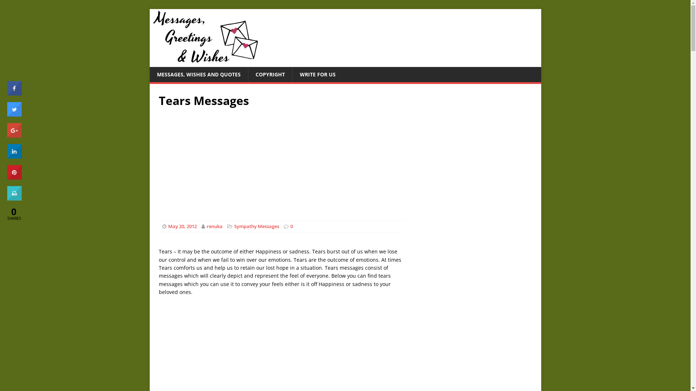  I want to click on 0, so click(291, 226).